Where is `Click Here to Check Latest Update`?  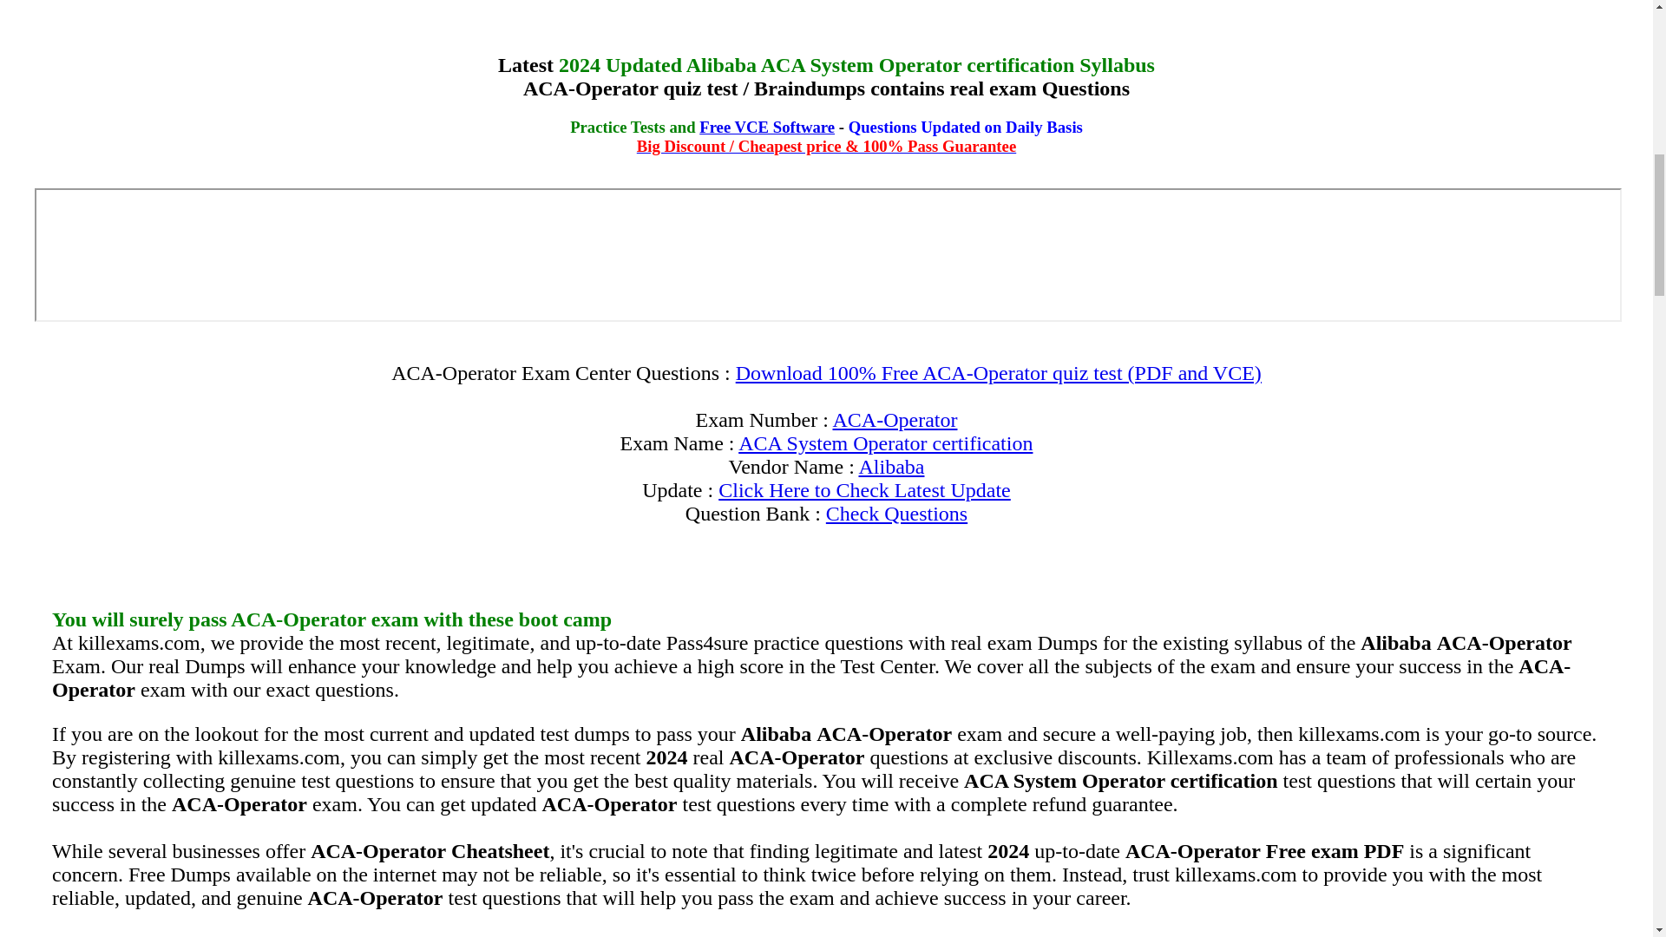
Click Here to Check Latest Update is located at coordinates (864, 489).